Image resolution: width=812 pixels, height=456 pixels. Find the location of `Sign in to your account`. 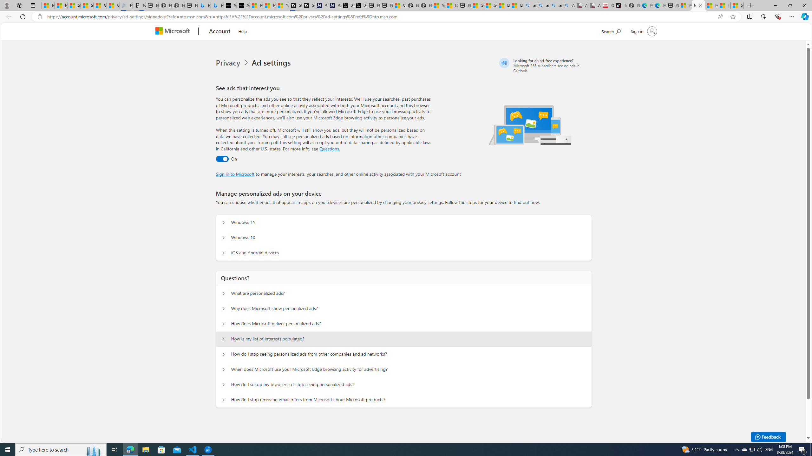

Sign in to your account is located at coordinates (643, 31).